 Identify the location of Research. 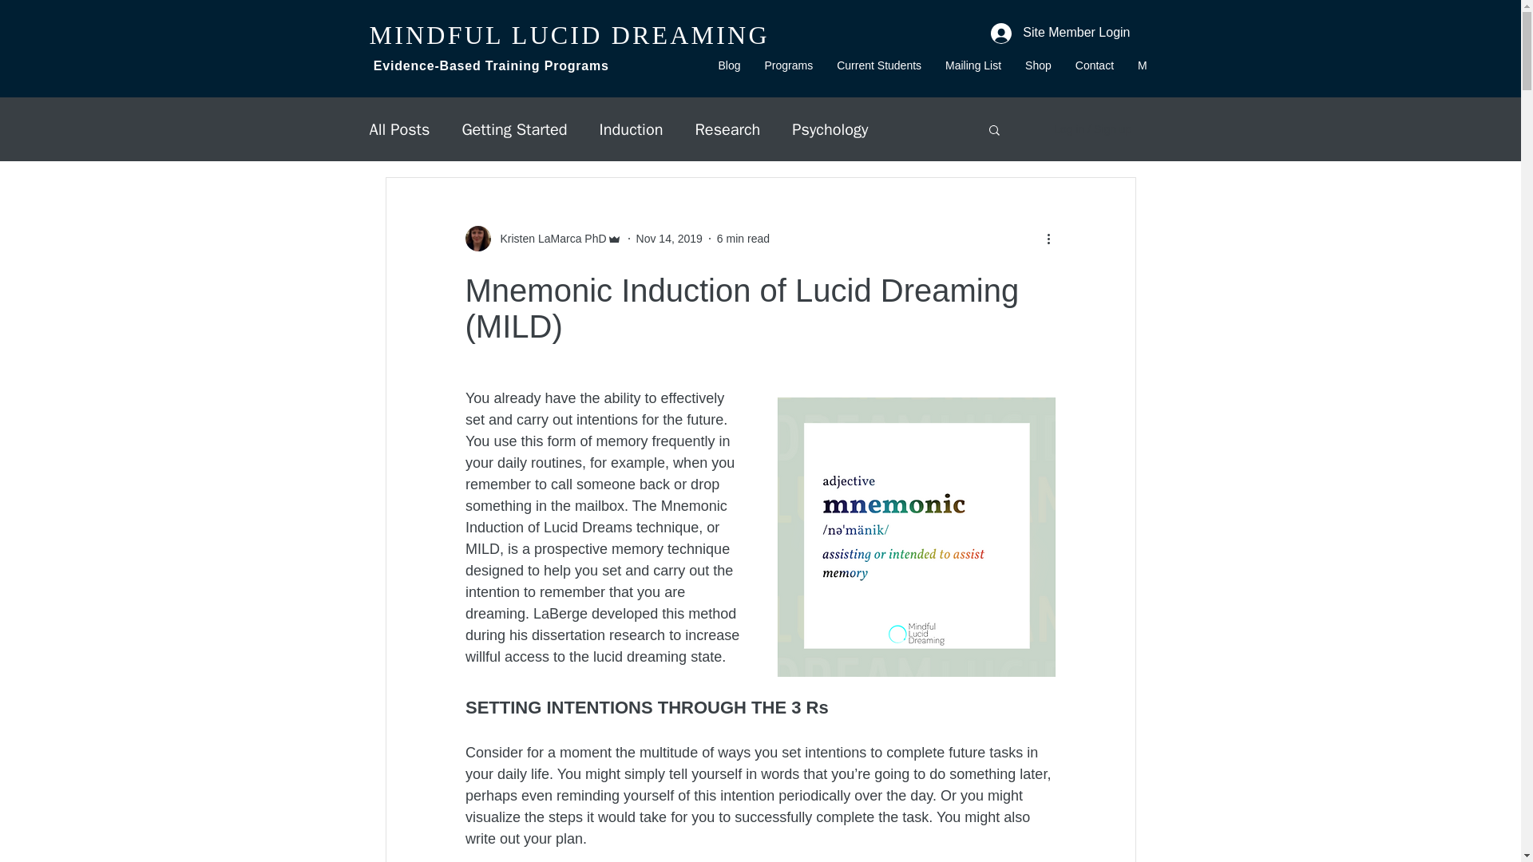
(727, 128).